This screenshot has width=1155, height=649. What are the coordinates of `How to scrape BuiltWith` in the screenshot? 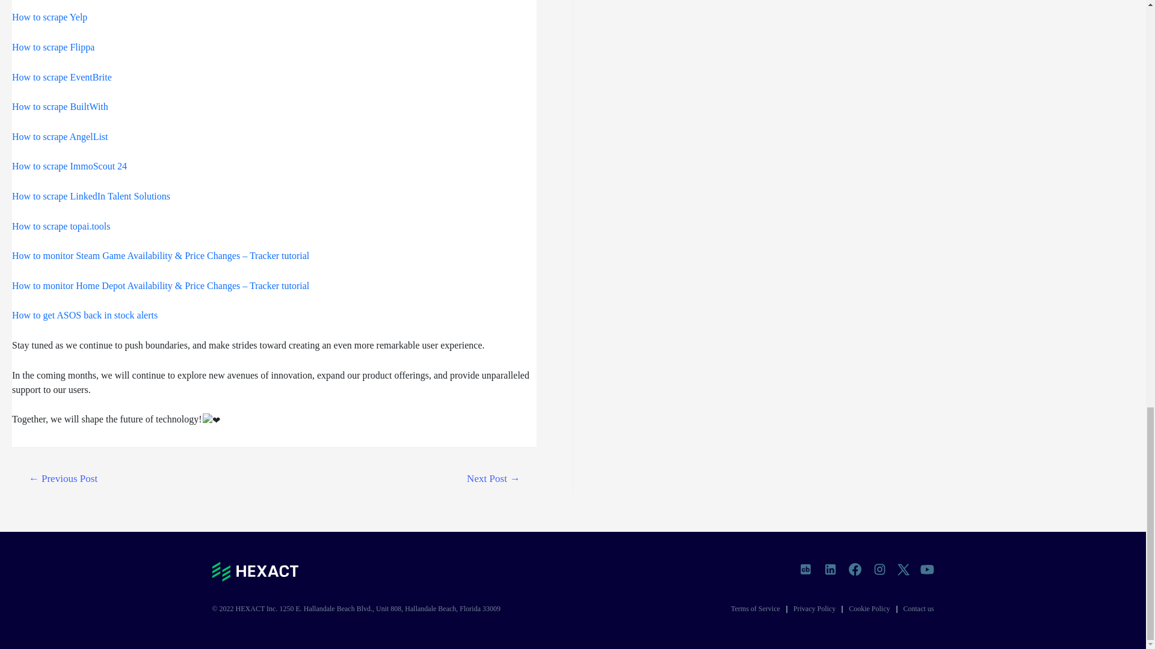 It's located at (60, 106).